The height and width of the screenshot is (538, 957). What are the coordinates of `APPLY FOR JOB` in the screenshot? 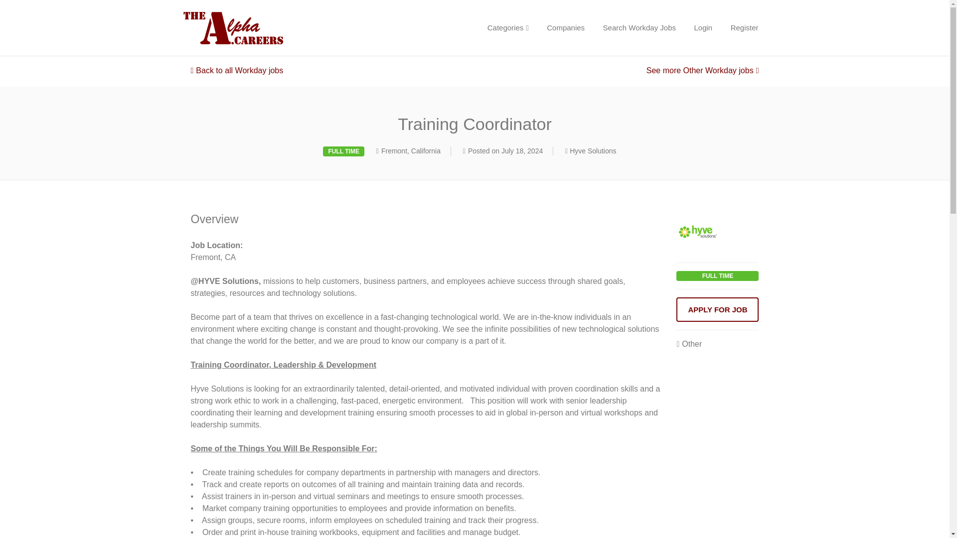 It's located at (718, 309).